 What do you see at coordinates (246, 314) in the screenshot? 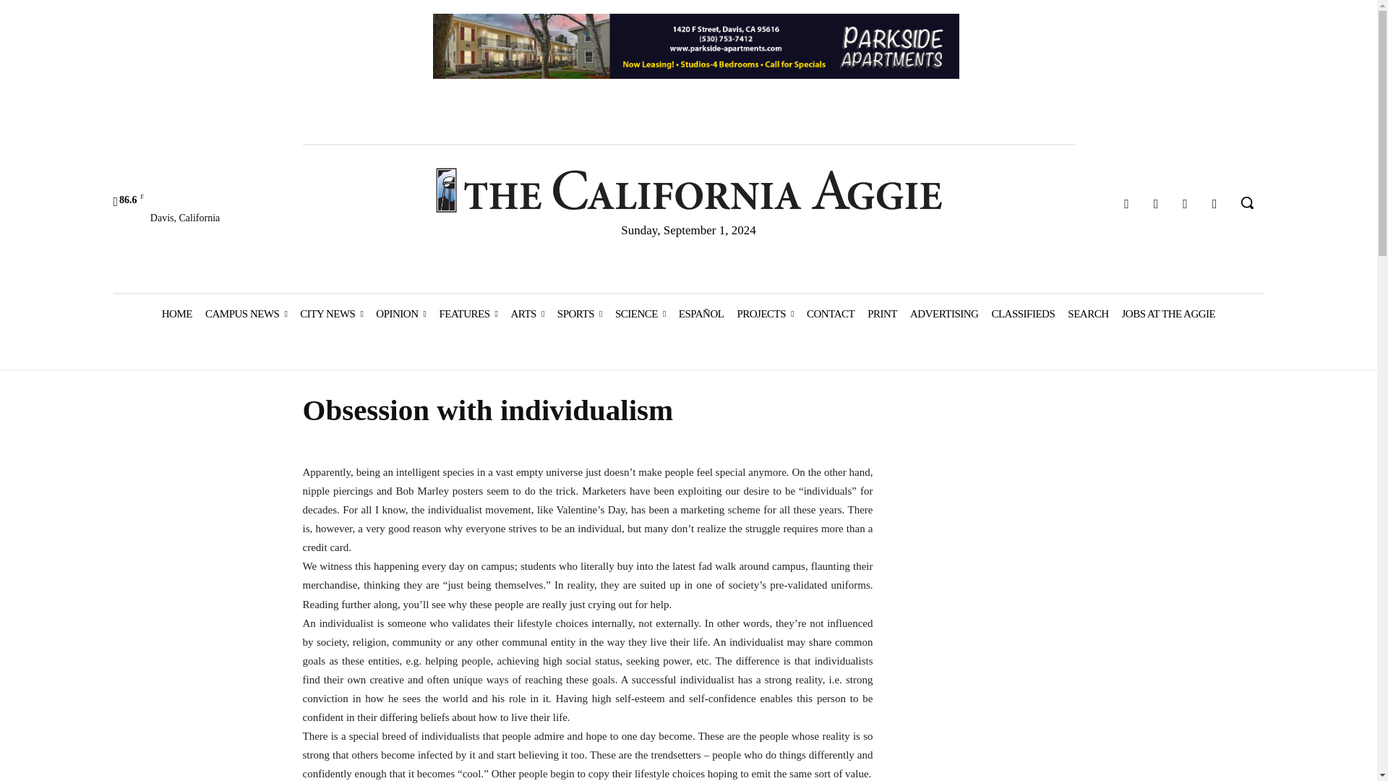
I see `CAMPUS NEWS` at bounding box center [246, 314].